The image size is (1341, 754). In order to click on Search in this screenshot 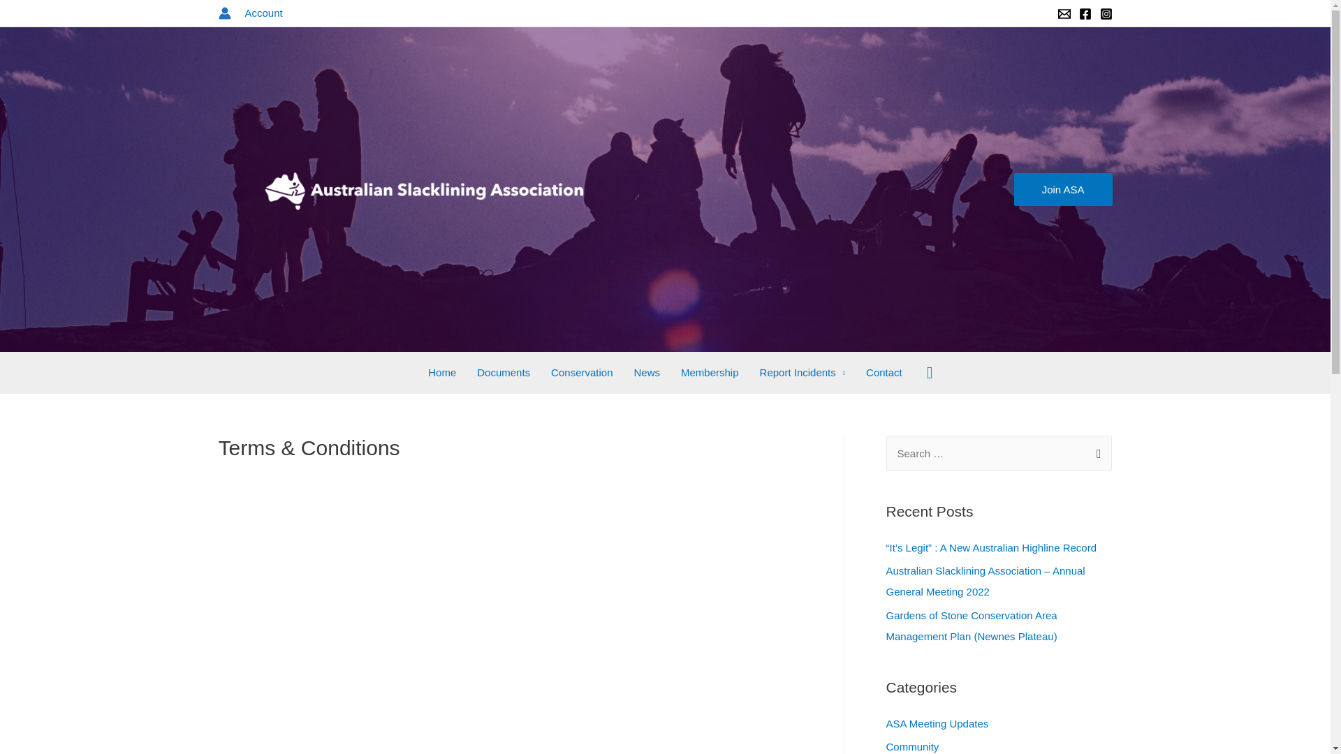, I will do `click(31, 17)`.